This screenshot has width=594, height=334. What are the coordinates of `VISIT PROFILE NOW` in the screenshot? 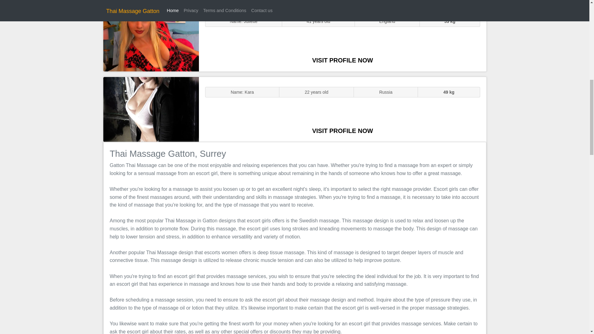 It's located at (342, 60).